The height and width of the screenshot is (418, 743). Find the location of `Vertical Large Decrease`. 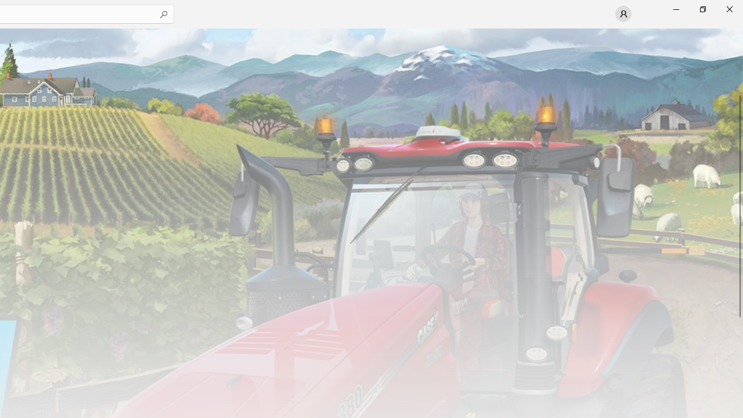

Vertical Large Decrease is located at coordinates (738, 64).